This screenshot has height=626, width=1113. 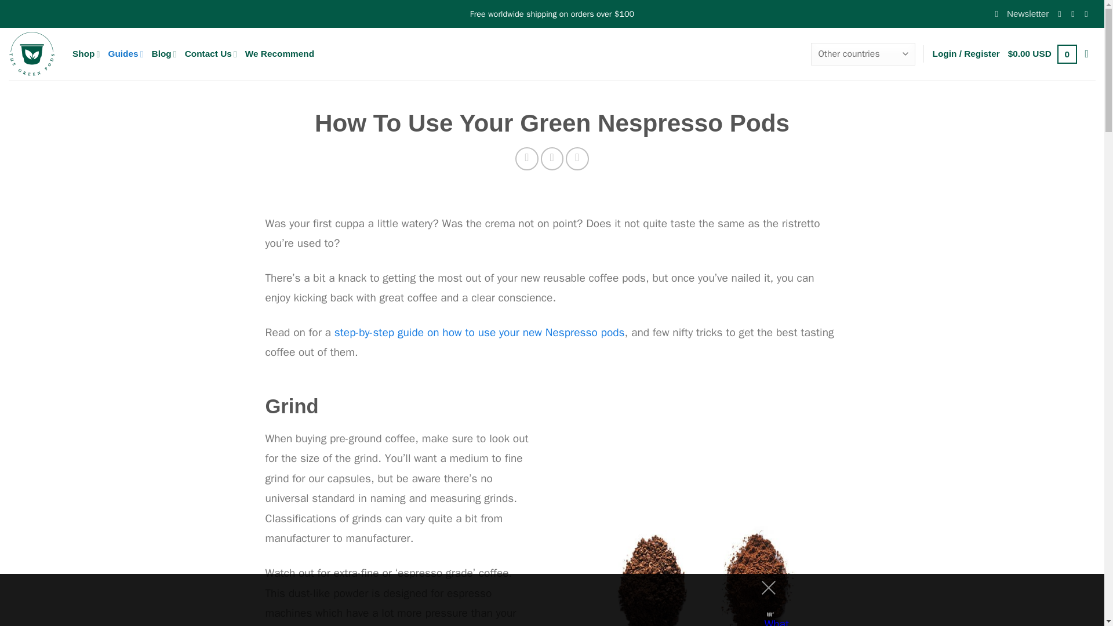 I want to click on Sign up for Newsletter, so click(x=1021, y=14).